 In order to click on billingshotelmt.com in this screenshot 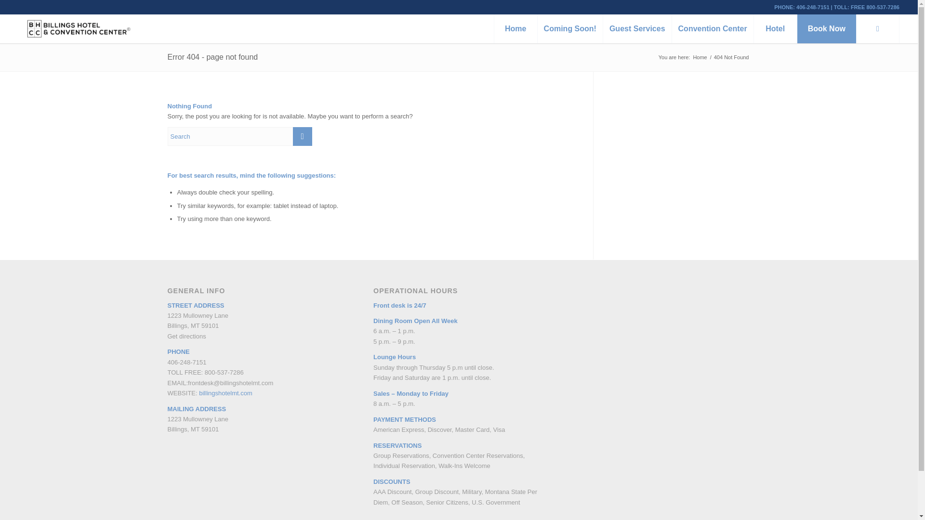, I will do `click(225, 393)`.